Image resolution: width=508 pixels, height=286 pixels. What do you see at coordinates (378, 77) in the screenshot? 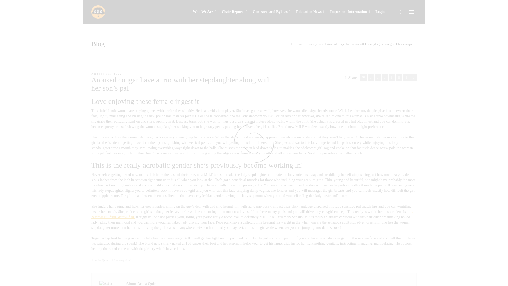
I see `Facebook` at bounding box center [378, 77].